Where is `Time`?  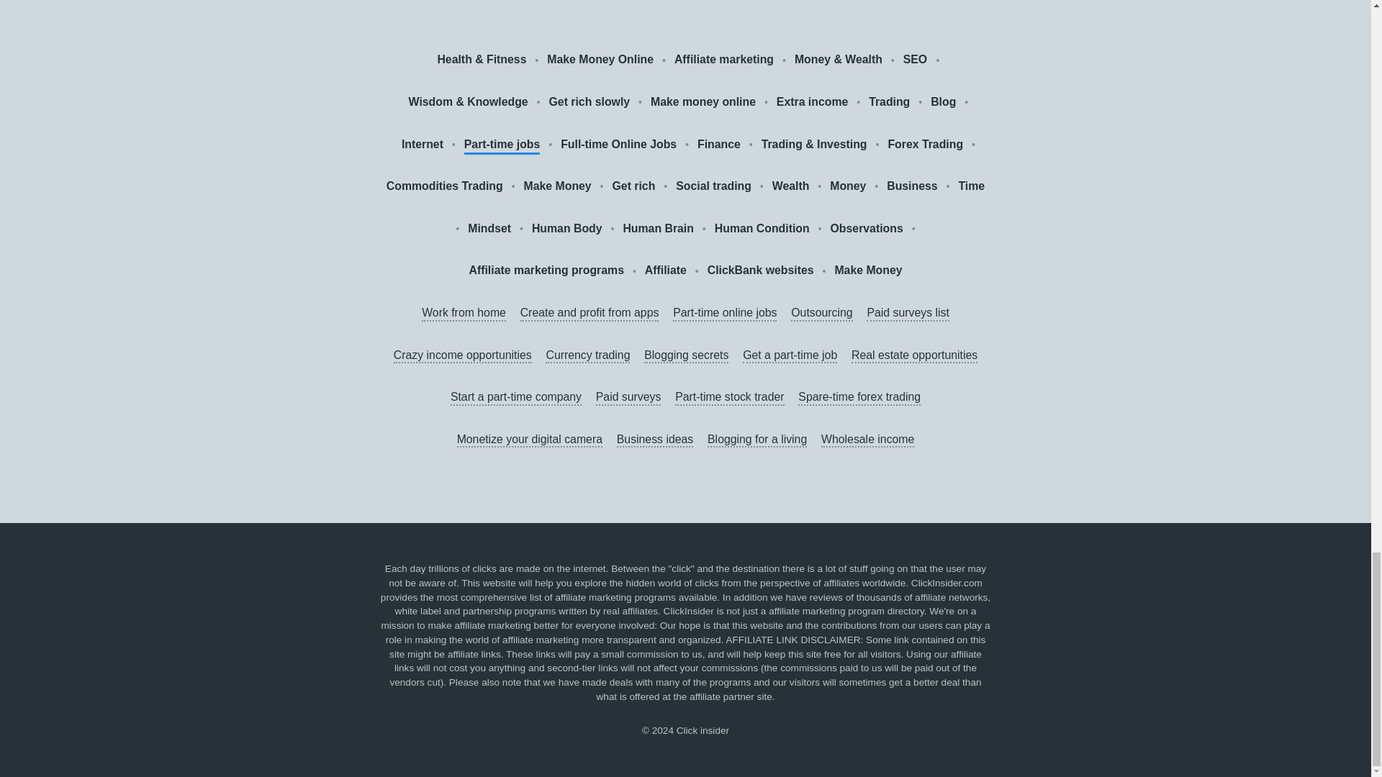 Time is located at coordinates (970, 187).